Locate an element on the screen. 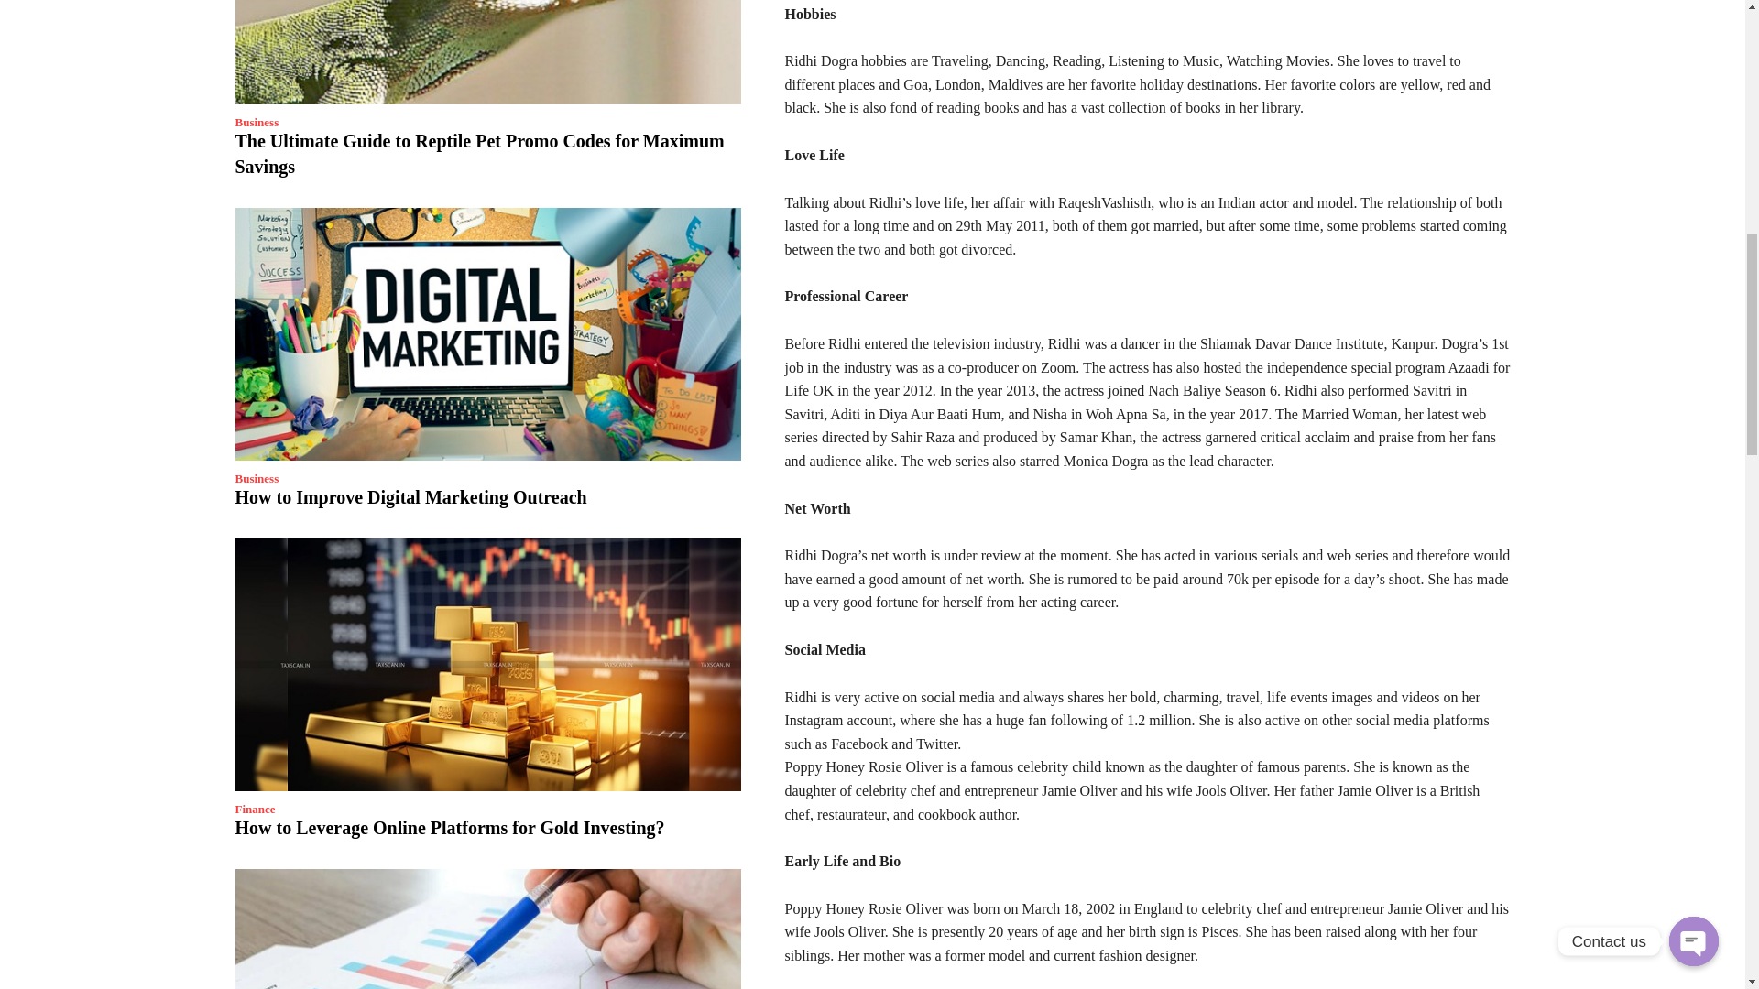  How Can Your Business Experience Substantial Growth? is located at coordinates (487, 929).